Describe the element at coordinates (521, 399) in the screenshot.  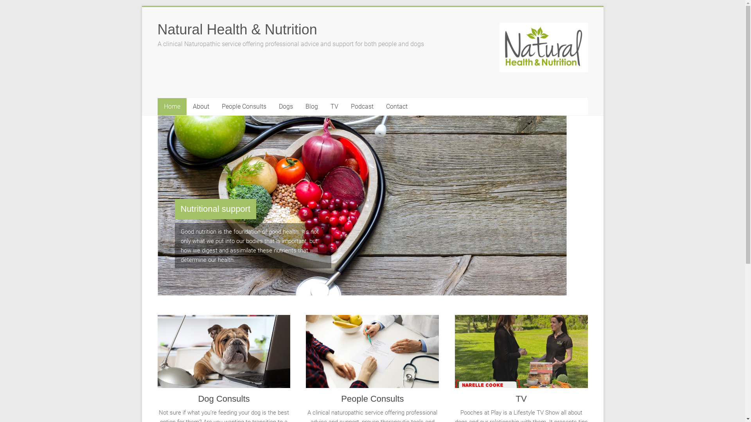
I see `TV` at that location.